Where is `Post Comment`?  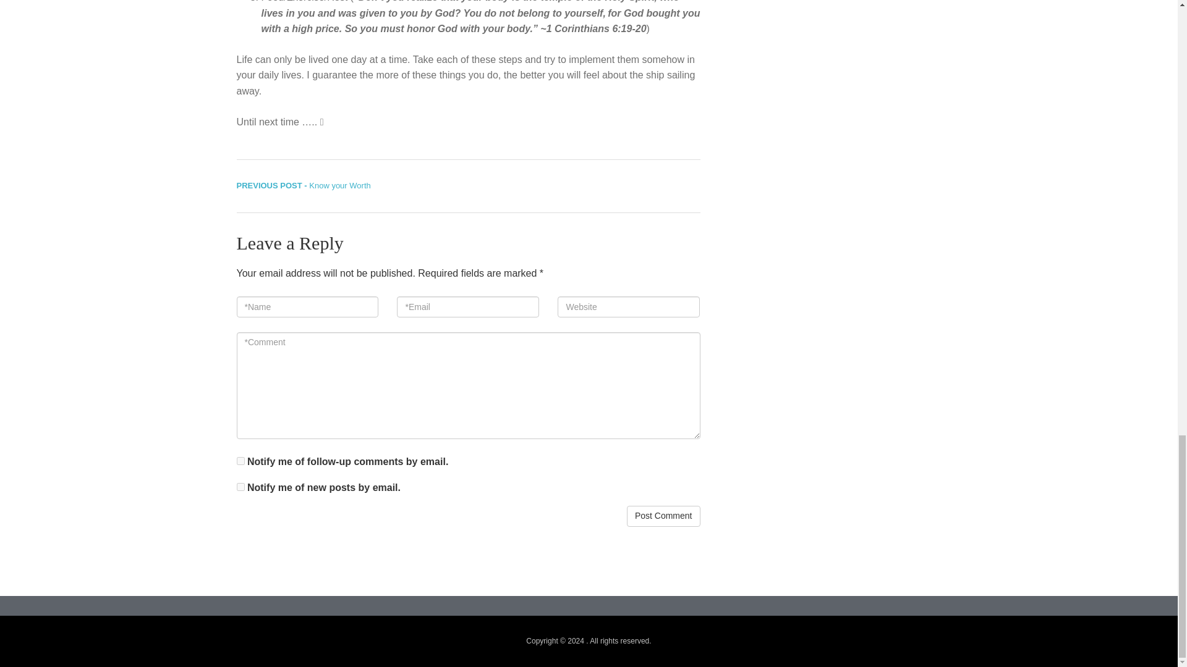
Post Comment is located at coordinates (240, 487).